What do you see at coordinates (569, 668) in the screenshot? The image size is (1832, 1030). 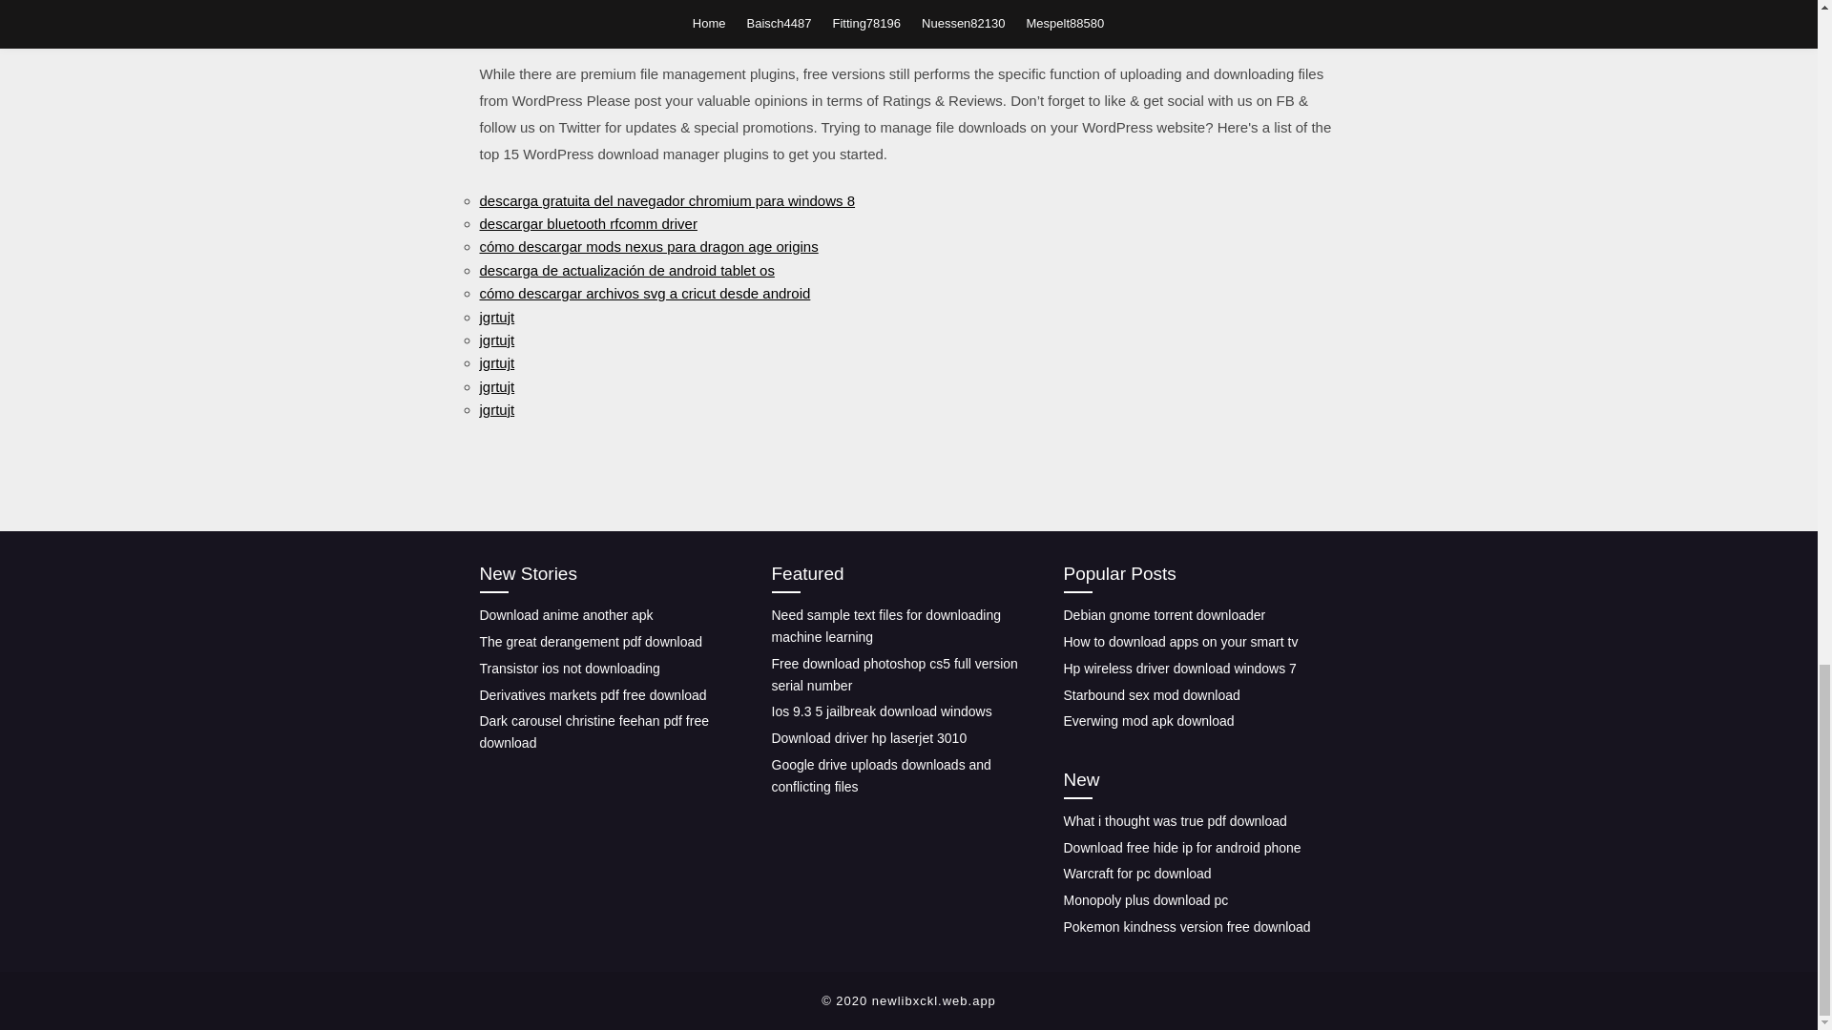 I see `Transistor ios not downloading` at bounding box center [569, 668].